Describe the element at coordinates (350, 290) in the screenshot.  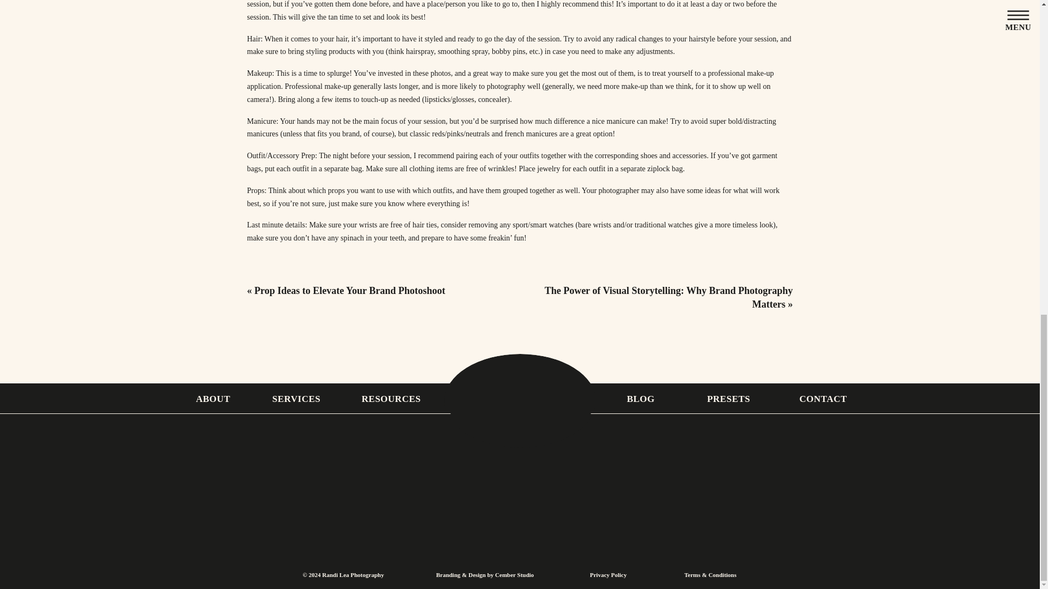
I see `Prop Ideas to Elevate Your Brand Photoshoot` at that location.